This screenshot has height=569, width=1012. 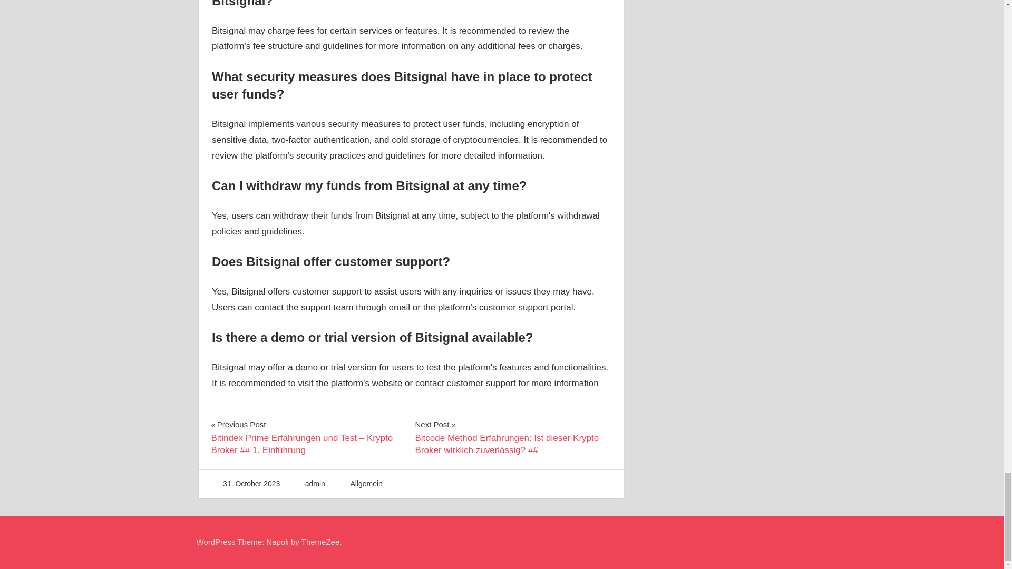 What do you see at coordinates (315, 484) in the screenshot?
I see `View all posts by admin` at bounding box center [315, 484].